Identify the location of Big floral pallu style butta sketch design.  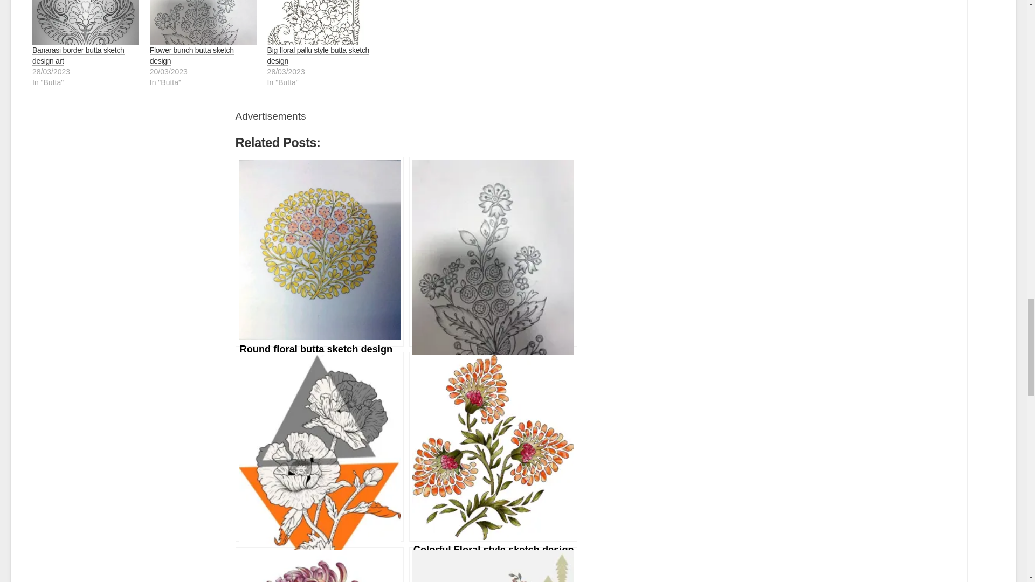
(318, 55).